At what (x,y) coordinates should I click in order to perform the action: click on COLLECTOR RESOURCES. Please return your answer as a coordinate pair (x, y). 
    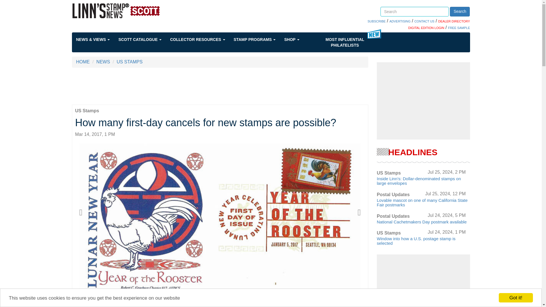
    Looking at the image, I should click on (202, 40).